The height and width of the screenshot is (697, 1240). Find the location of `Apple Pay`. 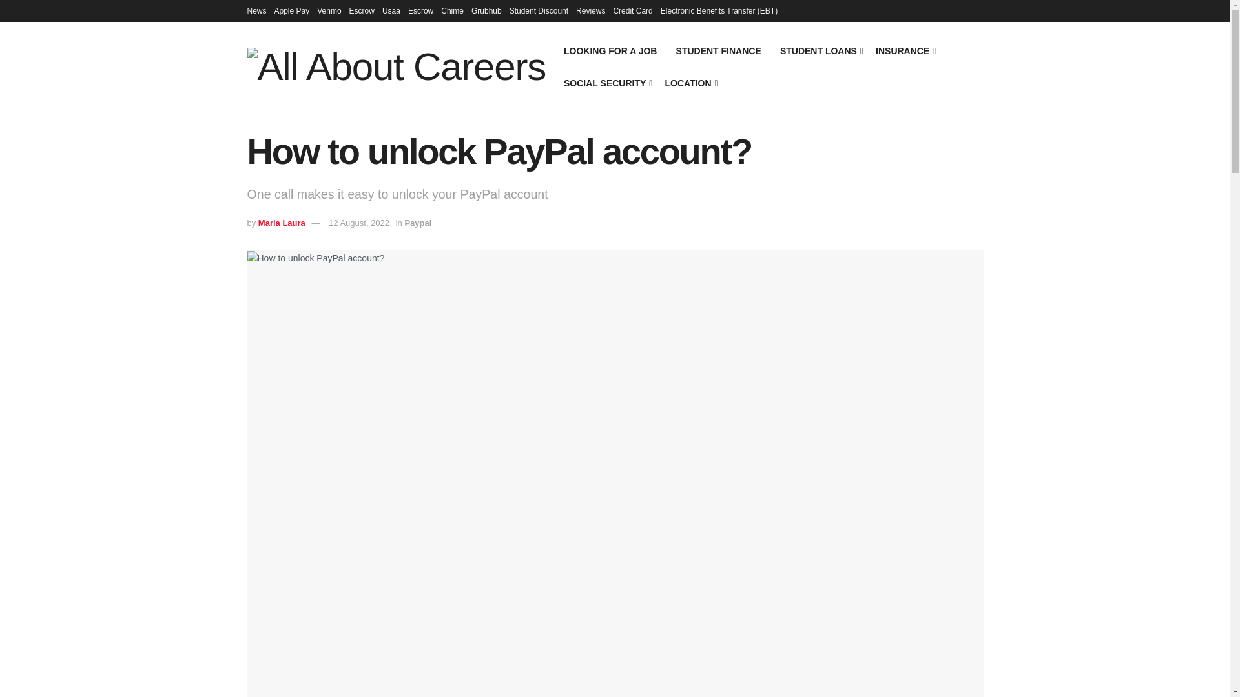

Apple Pay is located at coordinates (292, 10).